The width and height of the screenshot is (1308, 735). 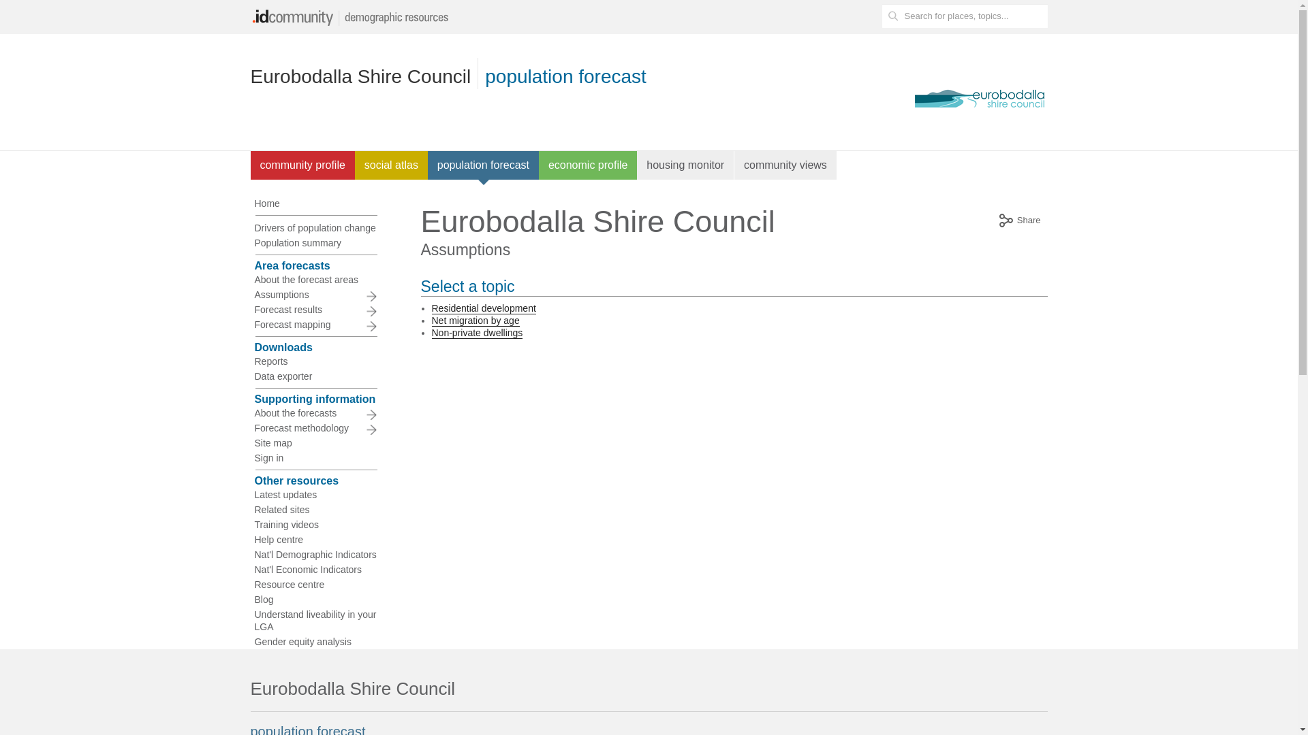 What do you see at coordinates (315, 621) in the screenshot?
I see `Understand liveability in your LGA` at bounding box center [315, 621].